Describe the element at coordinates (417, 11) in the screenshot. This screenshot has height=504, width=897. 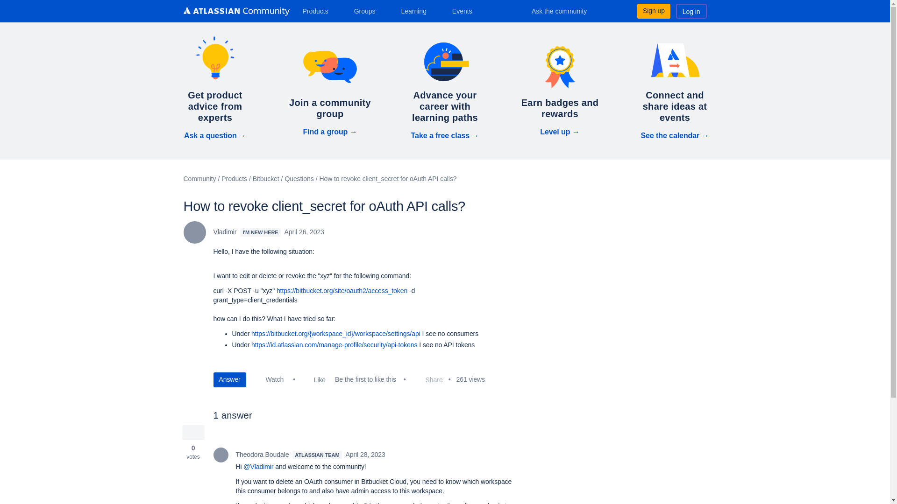
I see `Learning` at that location.